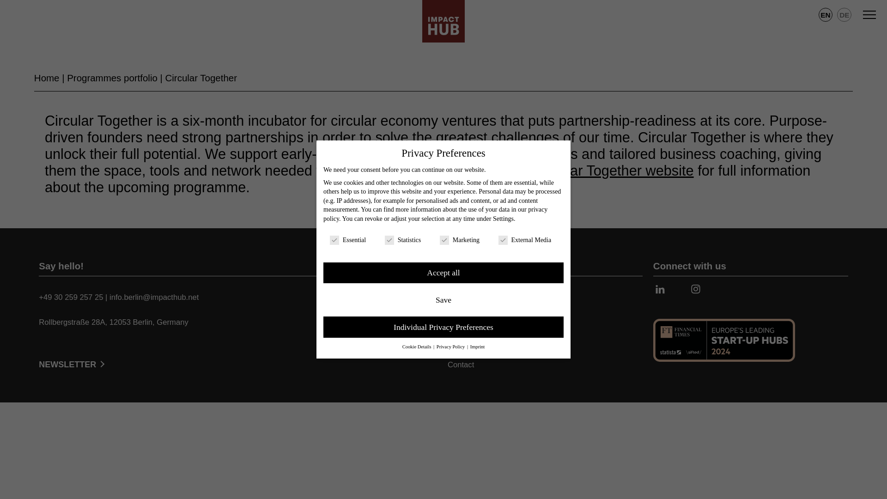 The image size is (887, 499). What do you see at coordinates (844, 15) in the screenshot?
I see `DE` at bounding box center [844, 15].